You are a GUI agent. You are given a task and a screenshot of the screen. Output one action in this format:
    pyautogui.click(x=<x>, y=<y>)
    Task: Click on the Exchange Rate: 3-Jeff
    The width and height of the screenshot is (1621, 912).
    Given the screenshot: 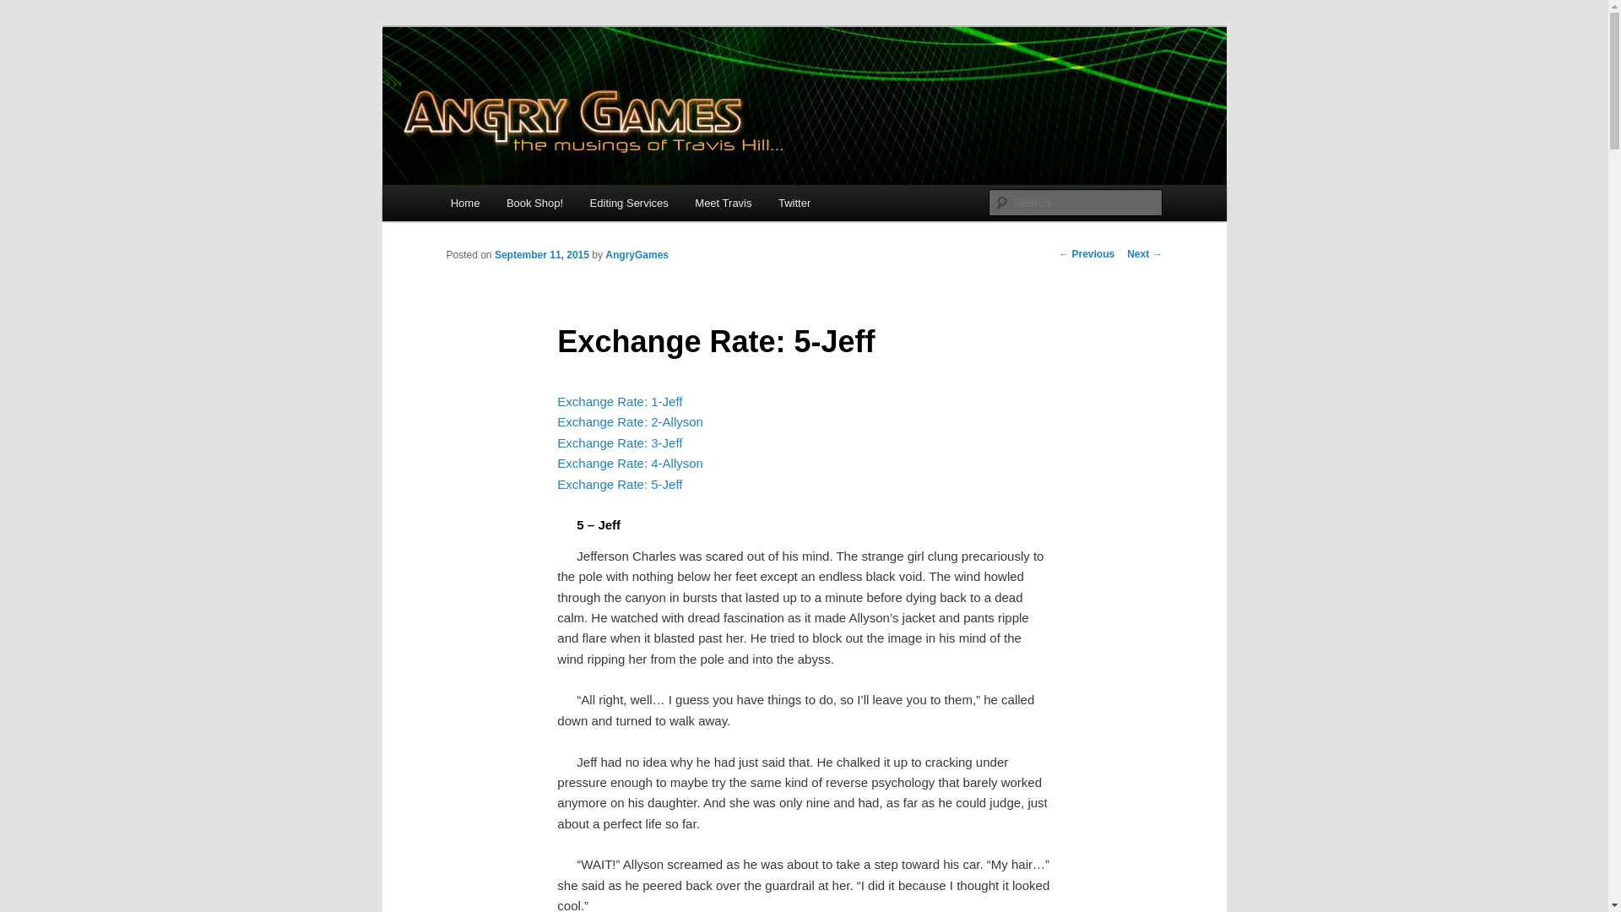 What is the action you would take?
    pyautogui.click(x=620, y=442)
    